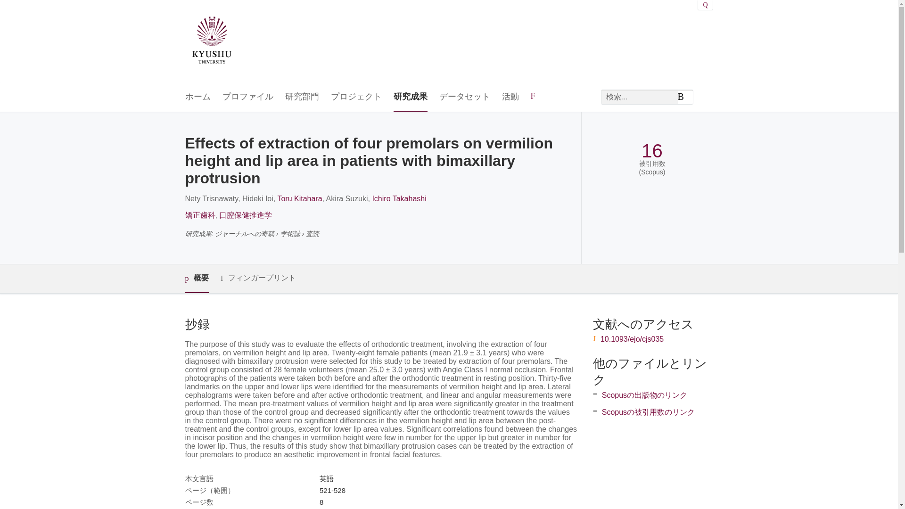 The height and width of the screenshot is (509, 905). I want to click on 16, so click(652, 151).